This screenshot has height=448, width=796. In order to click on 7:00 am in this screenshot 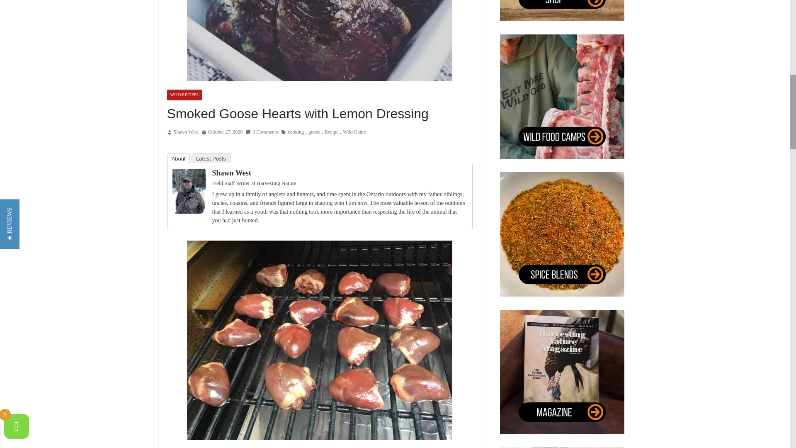, I will do `click(222, 132)`.